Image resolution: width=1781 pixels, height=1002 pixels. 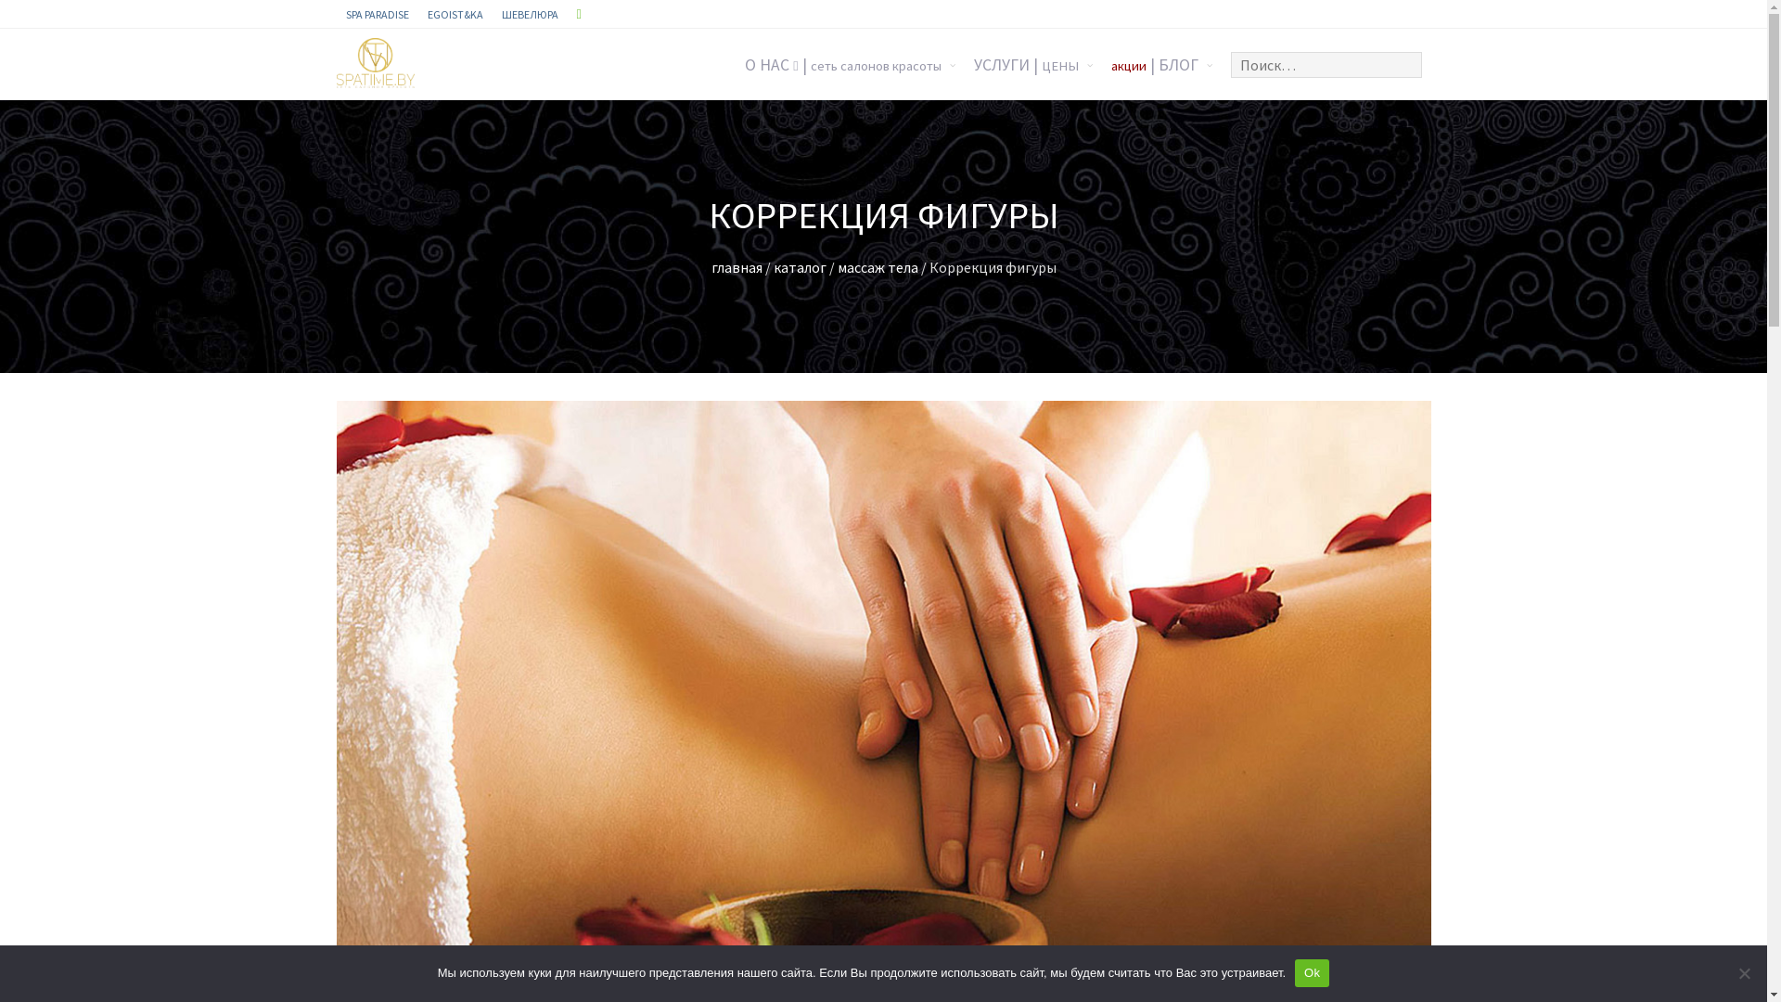 What do you see at coordinates (455, 14) in the screenshot?
I see `EGOIST&KA` at bounding box center [455, 14].